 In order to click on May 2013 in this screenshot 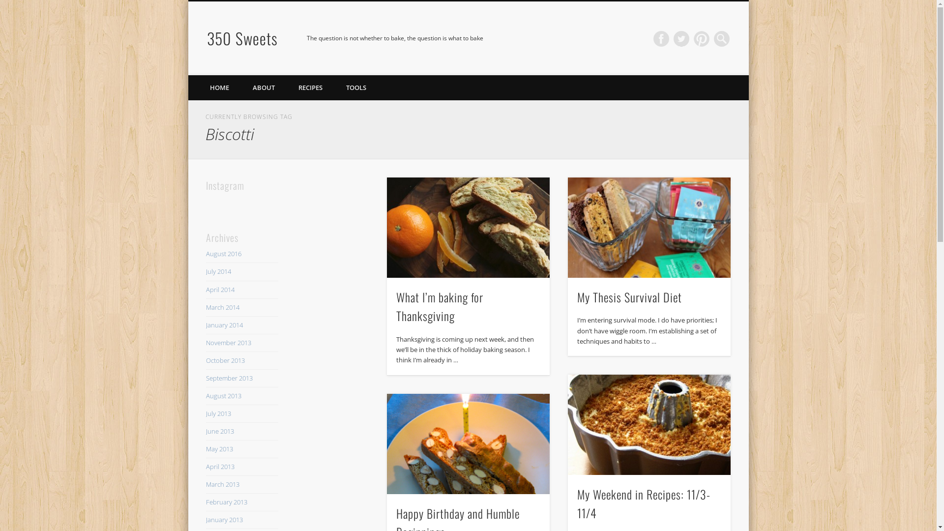, I will do `click(219, 449)`.